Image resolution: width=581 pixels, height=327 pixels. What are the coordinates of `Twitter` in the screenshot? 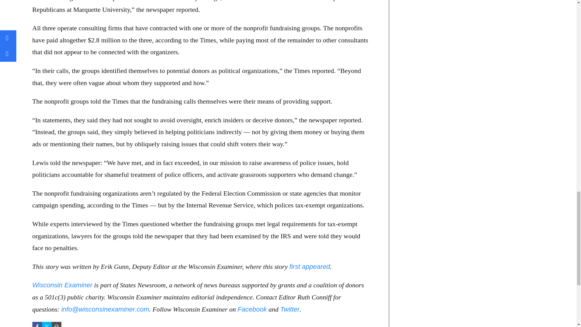 It's located at (290, 309).